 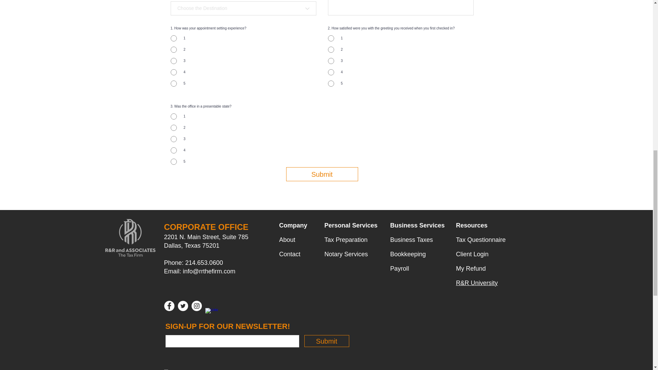 What do you see at coordinates (287, 240) in the screenshot?
I see `About` at bounding box center [287, 240].